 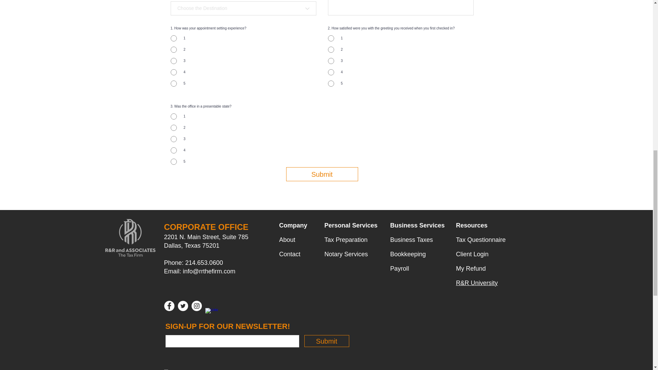 What do you see at coordinates (287, 240) in the screenshot?
I see `About` at bounding box center [287, 240].